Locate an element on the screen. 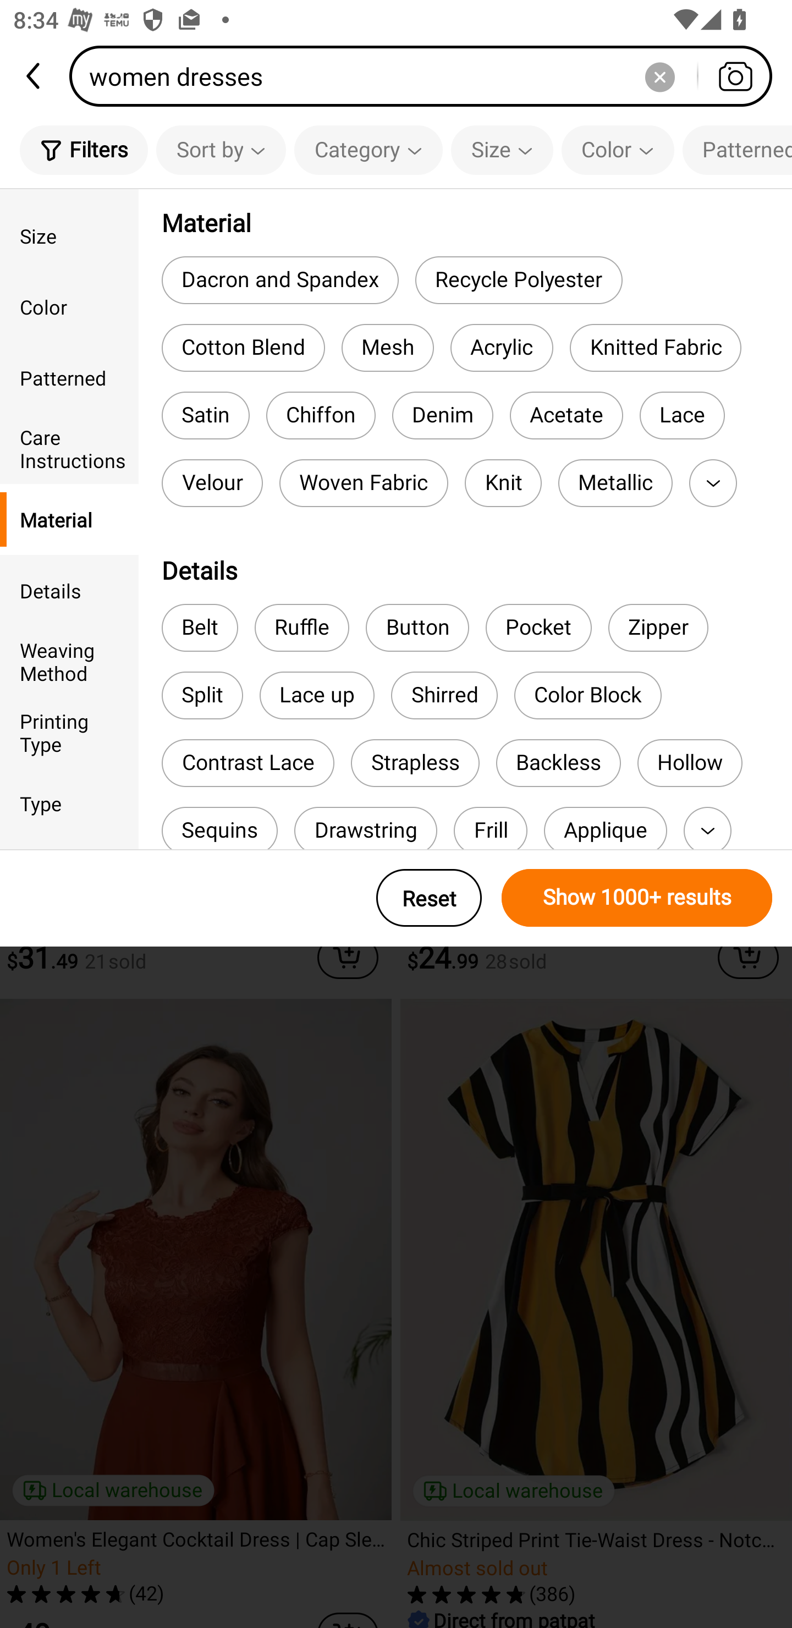 The image size is (792, 1628). Patterned is located at coordinates (69, 377).